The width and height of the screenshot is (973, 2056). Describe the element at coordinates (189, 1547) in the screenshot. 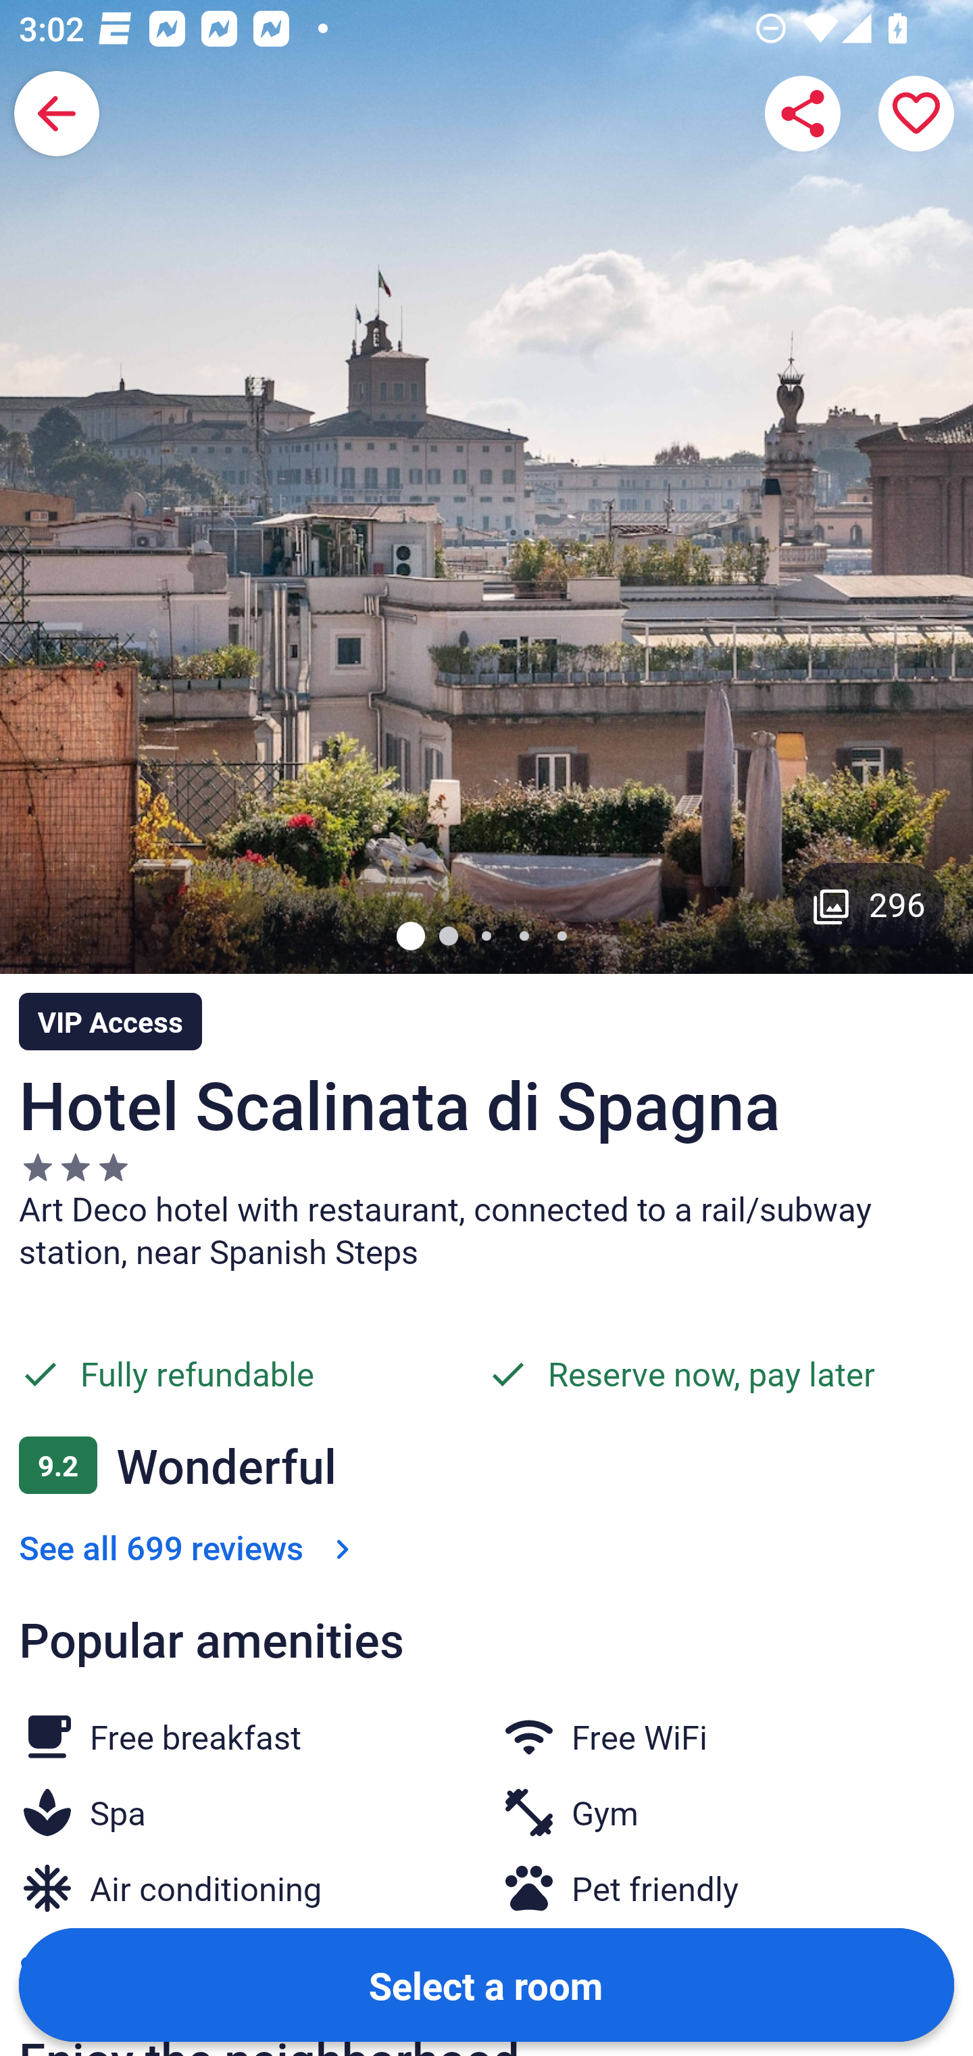

I see `See all 699 reviews See all 699 reviews Link` at that location.